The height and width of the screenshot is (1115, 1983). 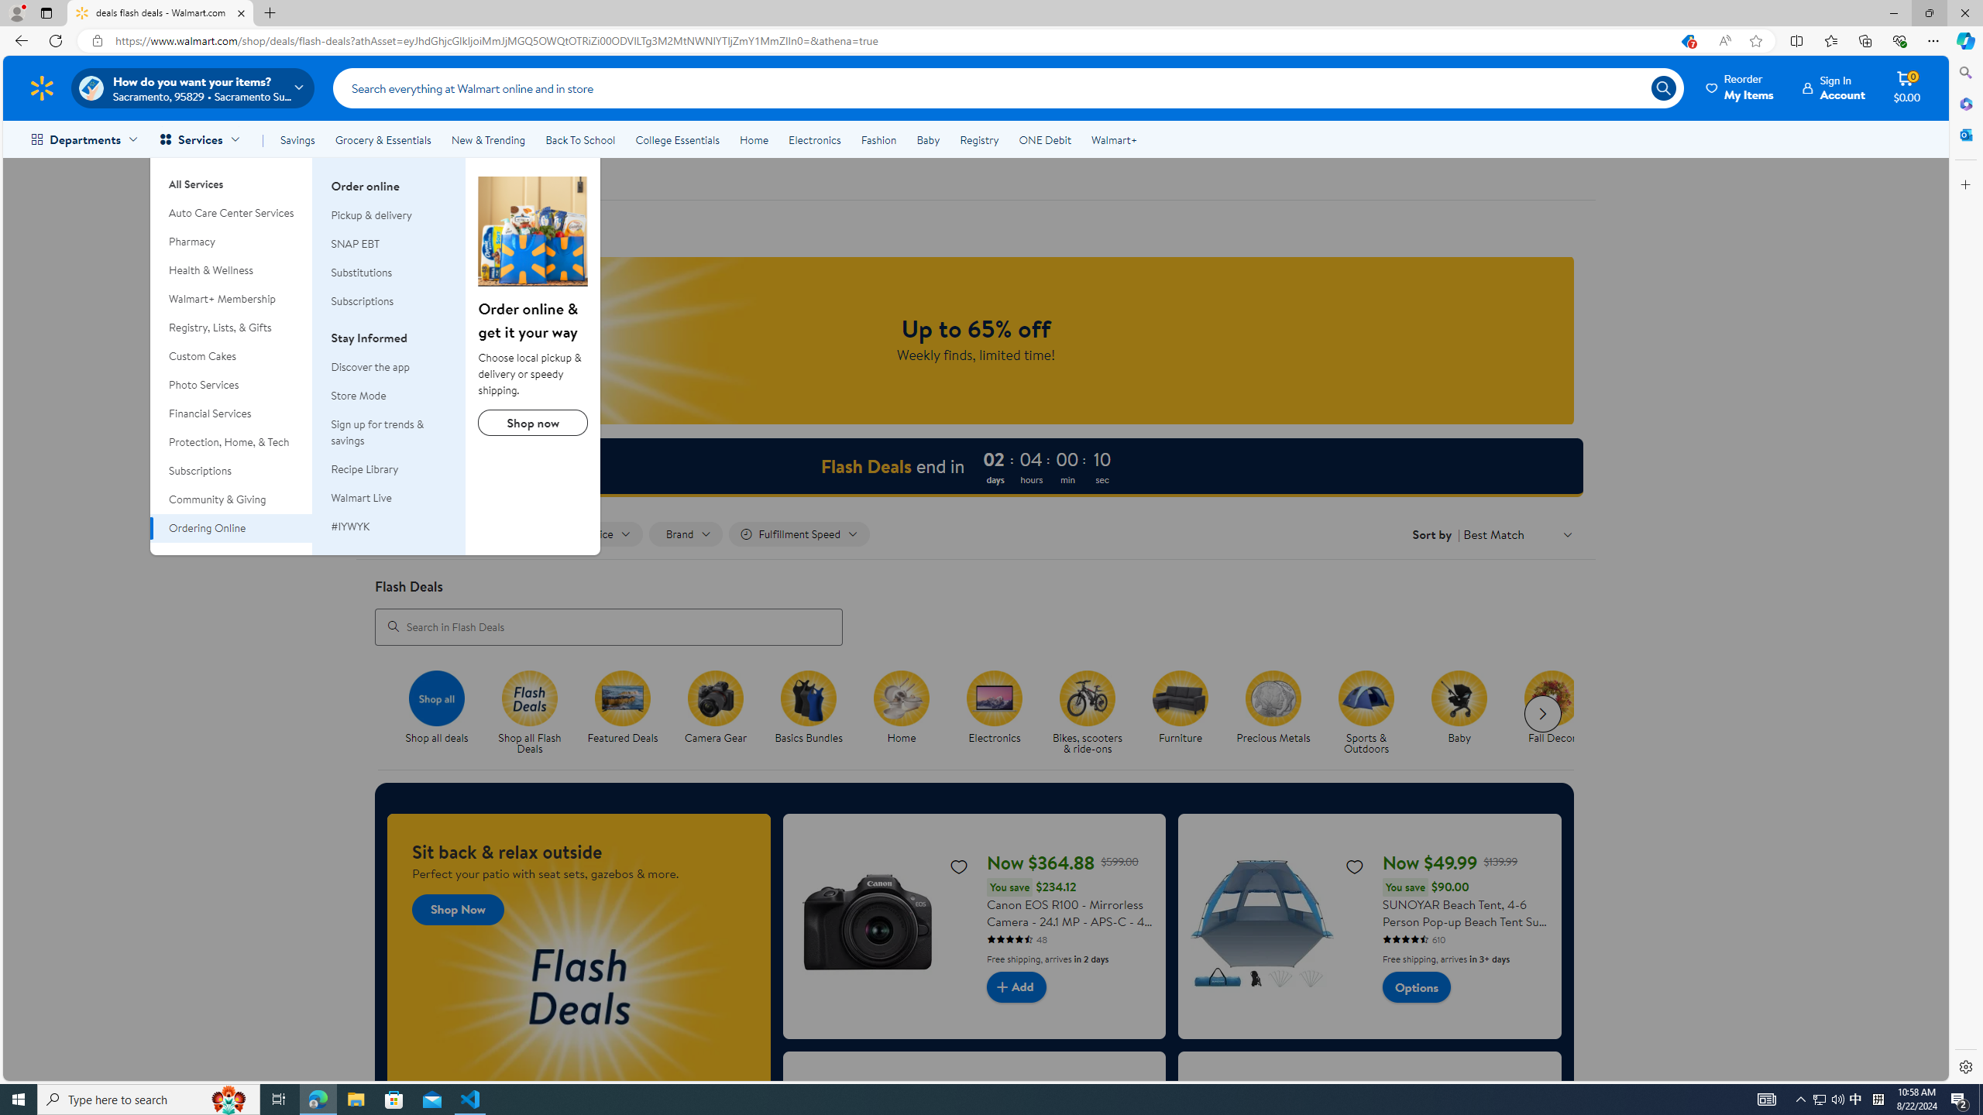 I want to click on Basics Bundles, so click(x=815, y=713).